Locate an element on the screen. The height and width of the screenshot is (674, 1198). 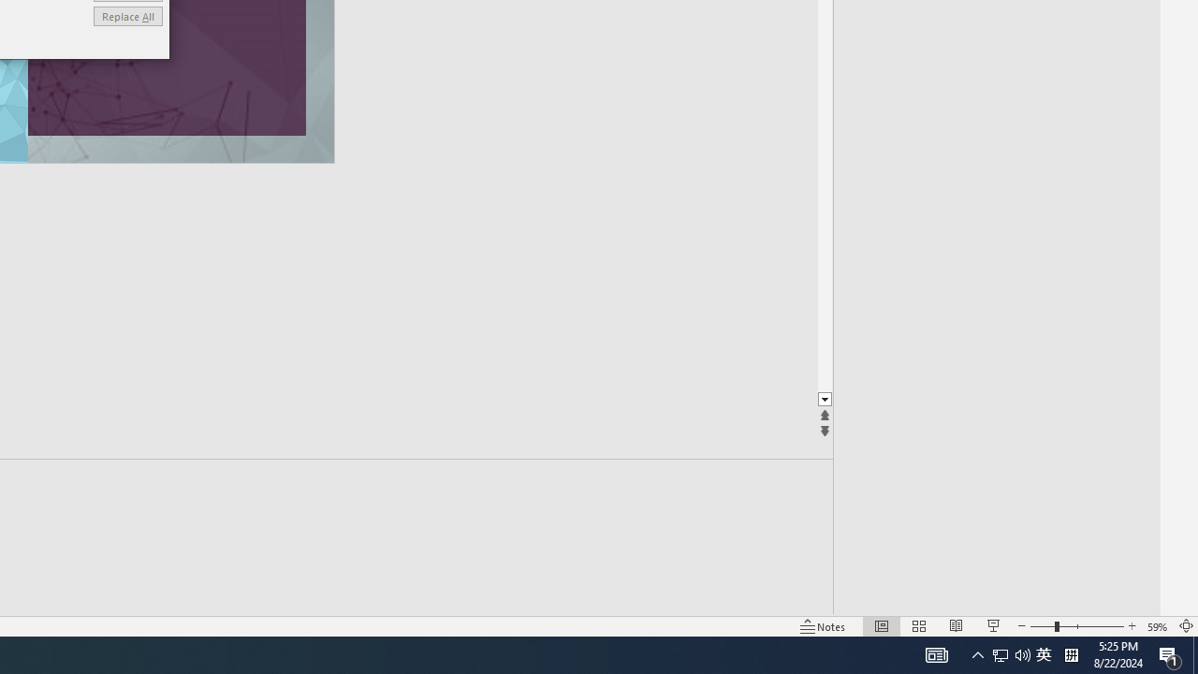
User Promoted Notification Area is located at coordinates (1011, 655).